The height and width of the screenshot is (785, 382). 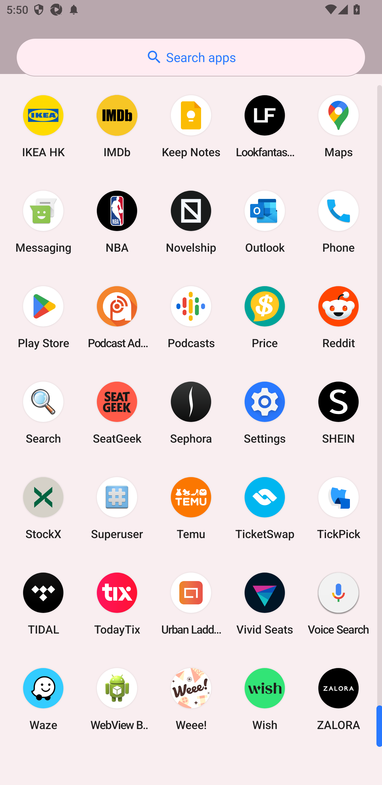 I want to click on NBA, so click(x=117, y=222).